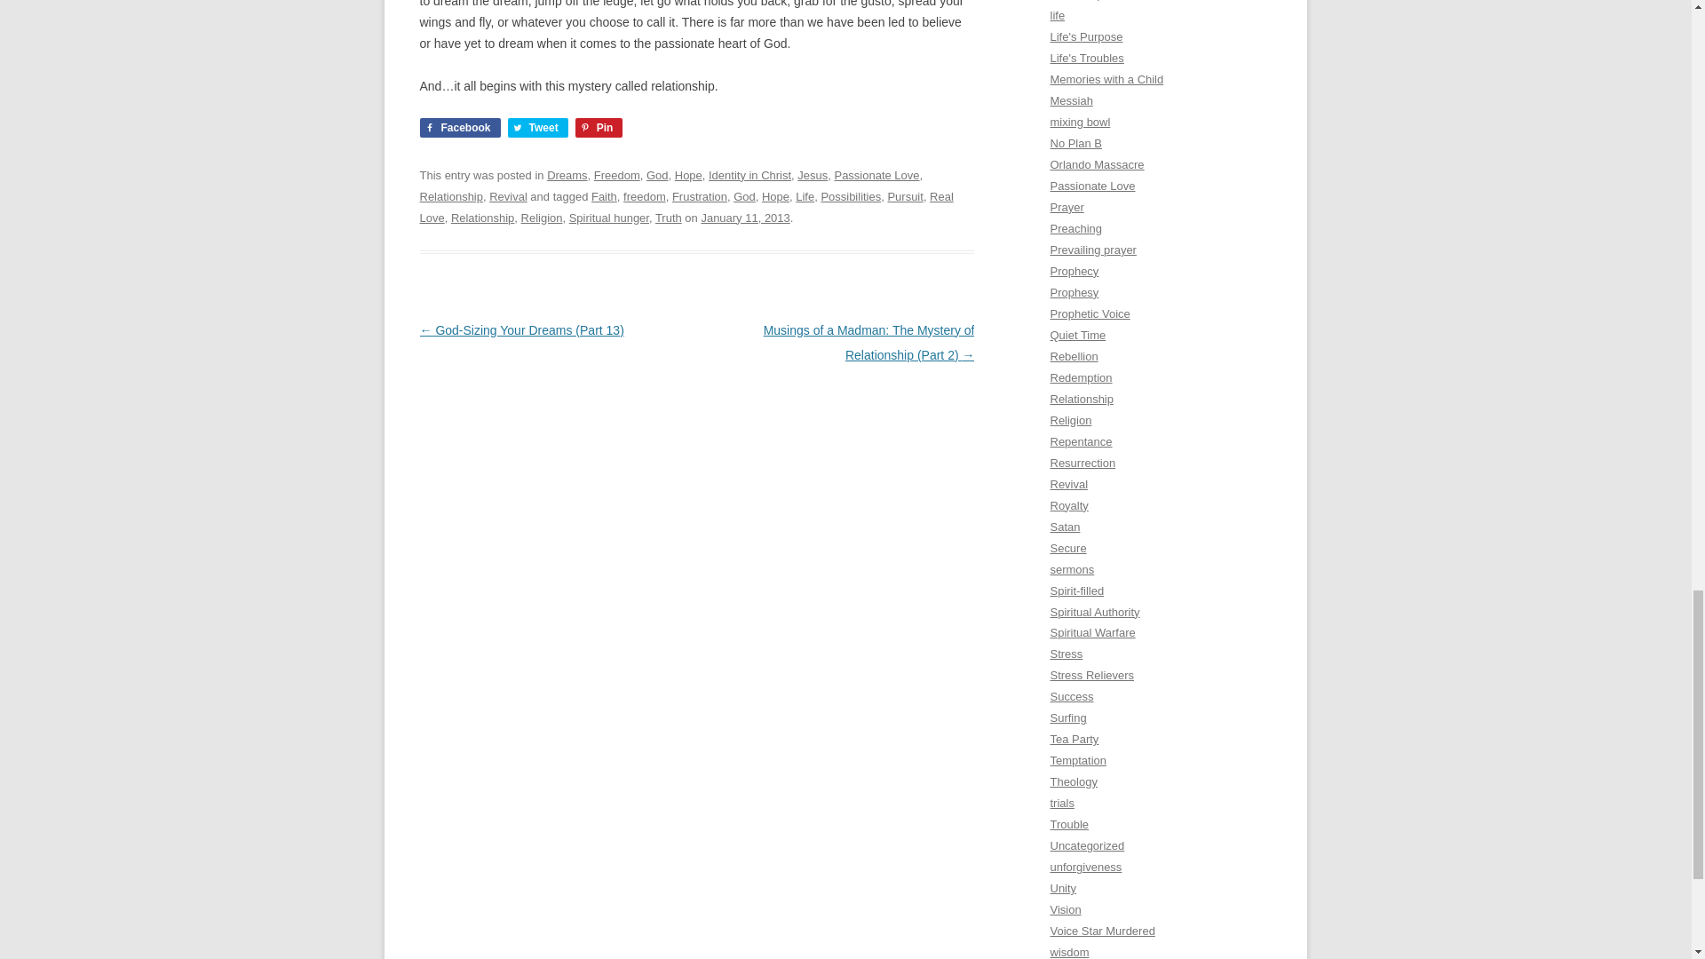  Describe the element at coordinates (538, 128) in the screenshot. I see `Share on Twitter` at that location.